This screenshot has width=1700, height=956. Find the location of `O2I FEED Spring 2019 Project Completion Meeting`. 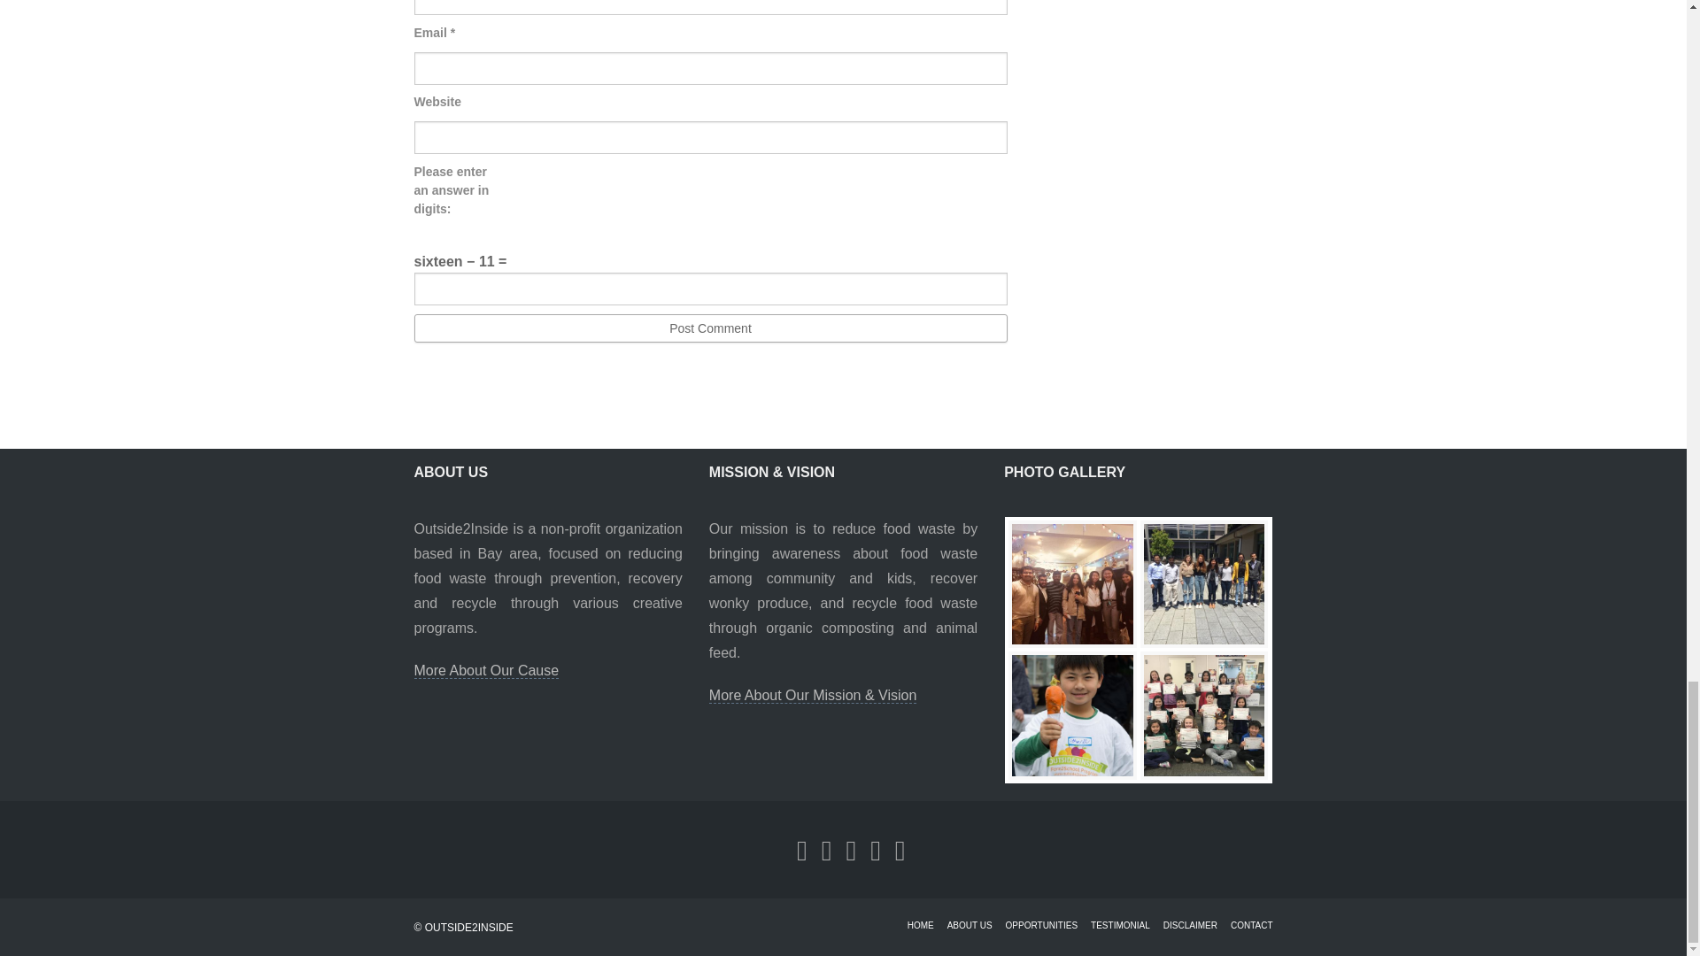

O2I FEED Spring 2019 Project Completion Meeting is located at coordinates (1204, 584).